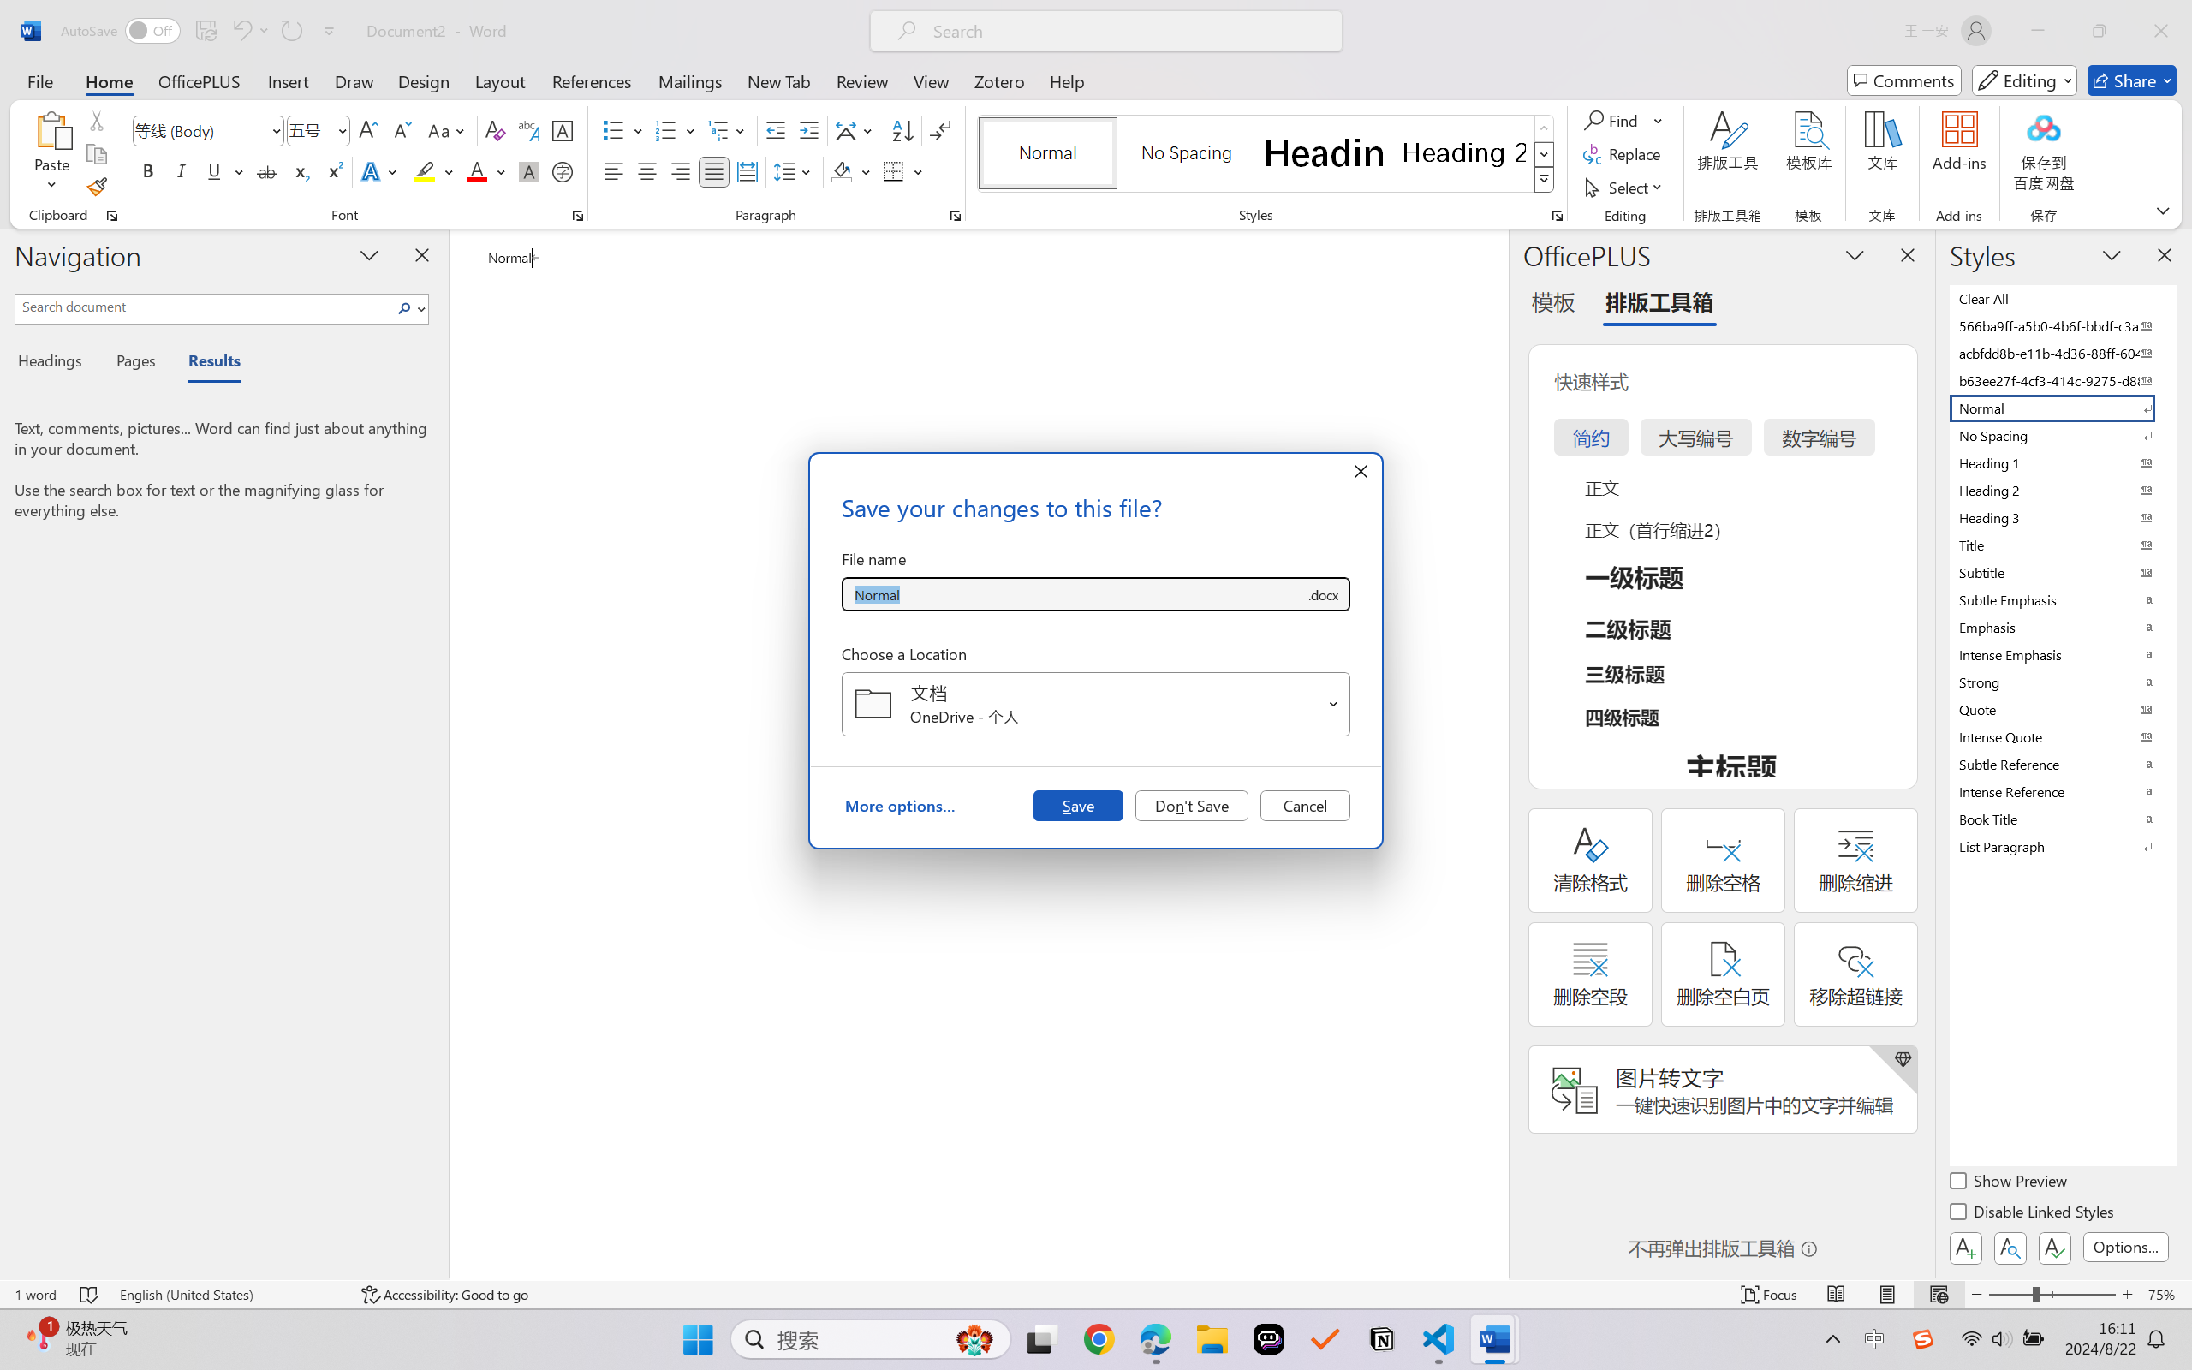 The height and width of the screenshot is (1370, 2192). Describe the element at coordinates (2033, 1214) in the screenshot. I see `Disable Linked Styles` at that location.